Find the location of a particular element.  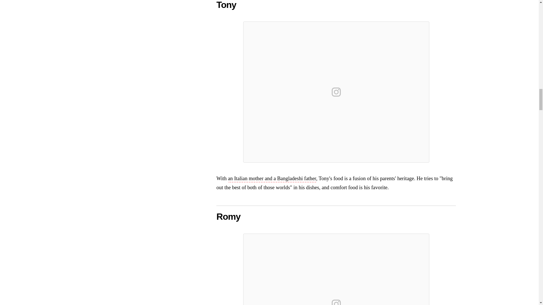

View on Instagram is located at coordinates (336, 92).